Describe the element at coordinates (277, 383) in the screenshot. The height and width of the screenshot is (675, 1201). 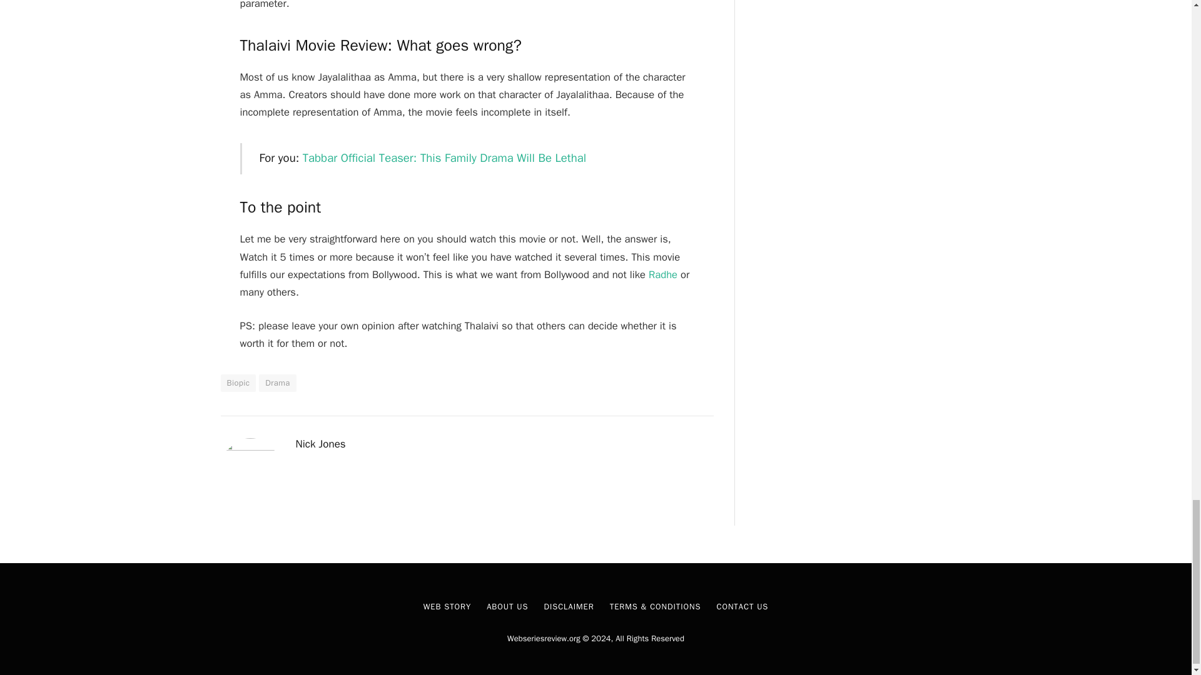
I see `Drama` at that location.